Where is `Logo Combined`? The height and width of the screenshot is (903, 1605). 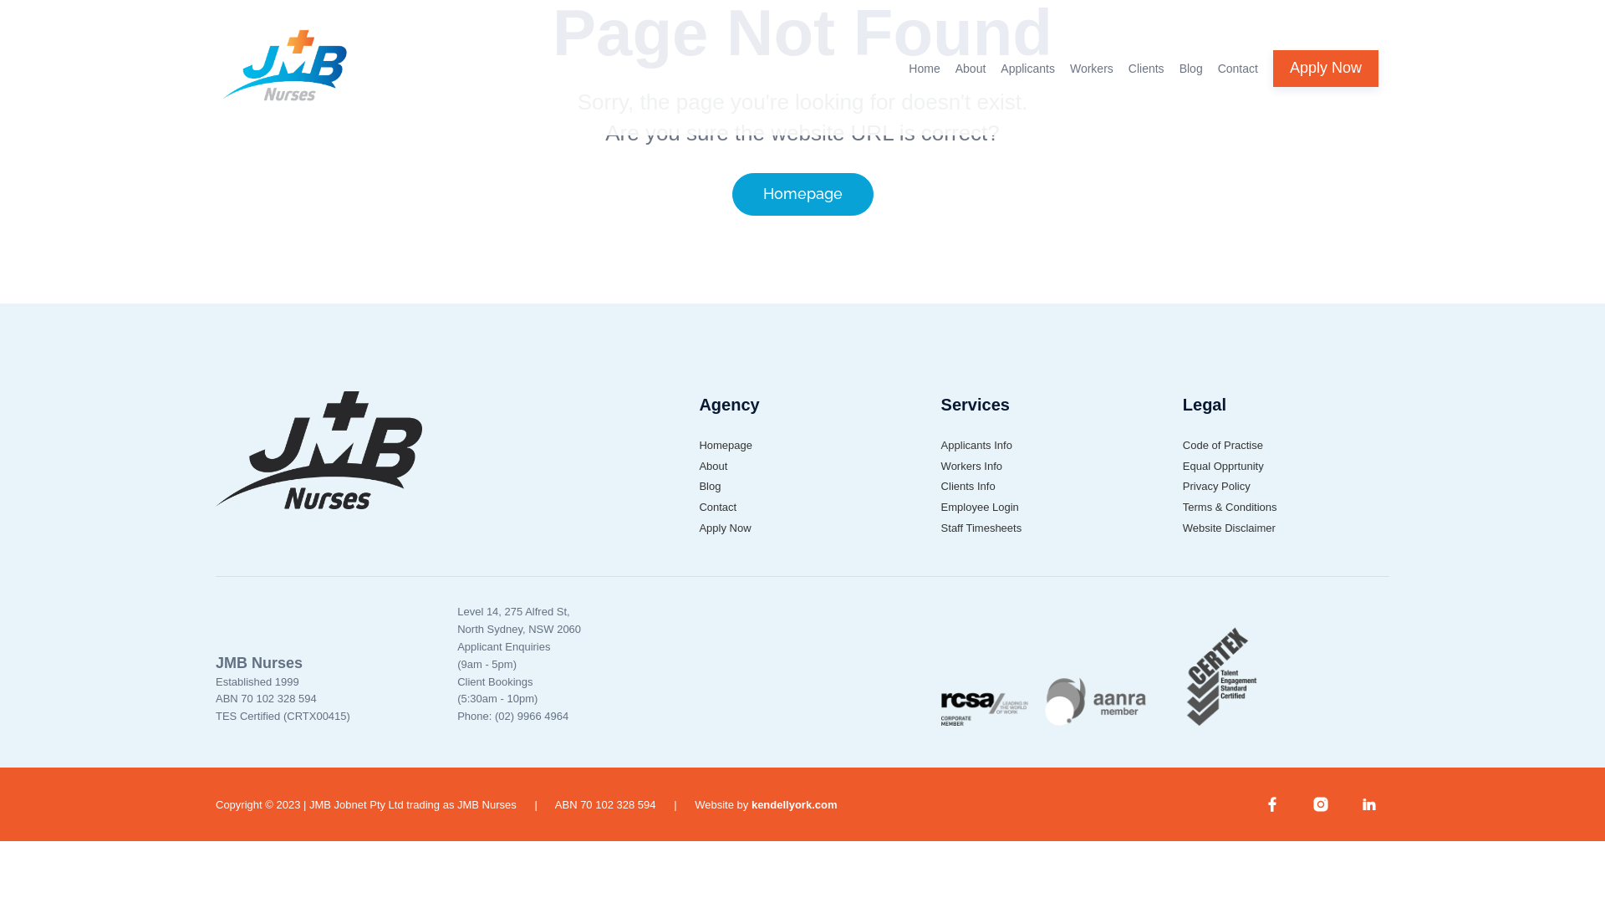
Logo Combined is located at coordinates (1045, 674).